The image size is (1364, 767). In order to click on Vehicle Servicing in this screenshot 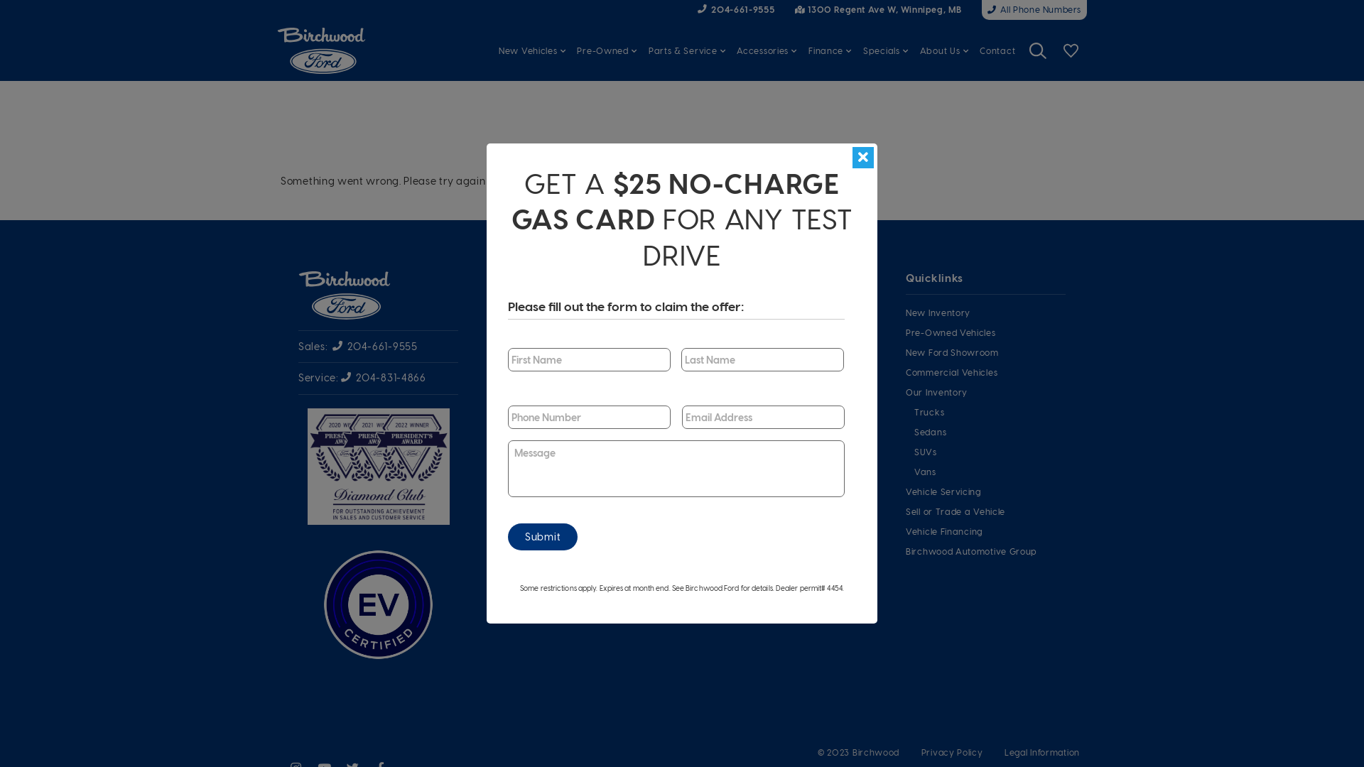, I will do `click(986, 491)`.